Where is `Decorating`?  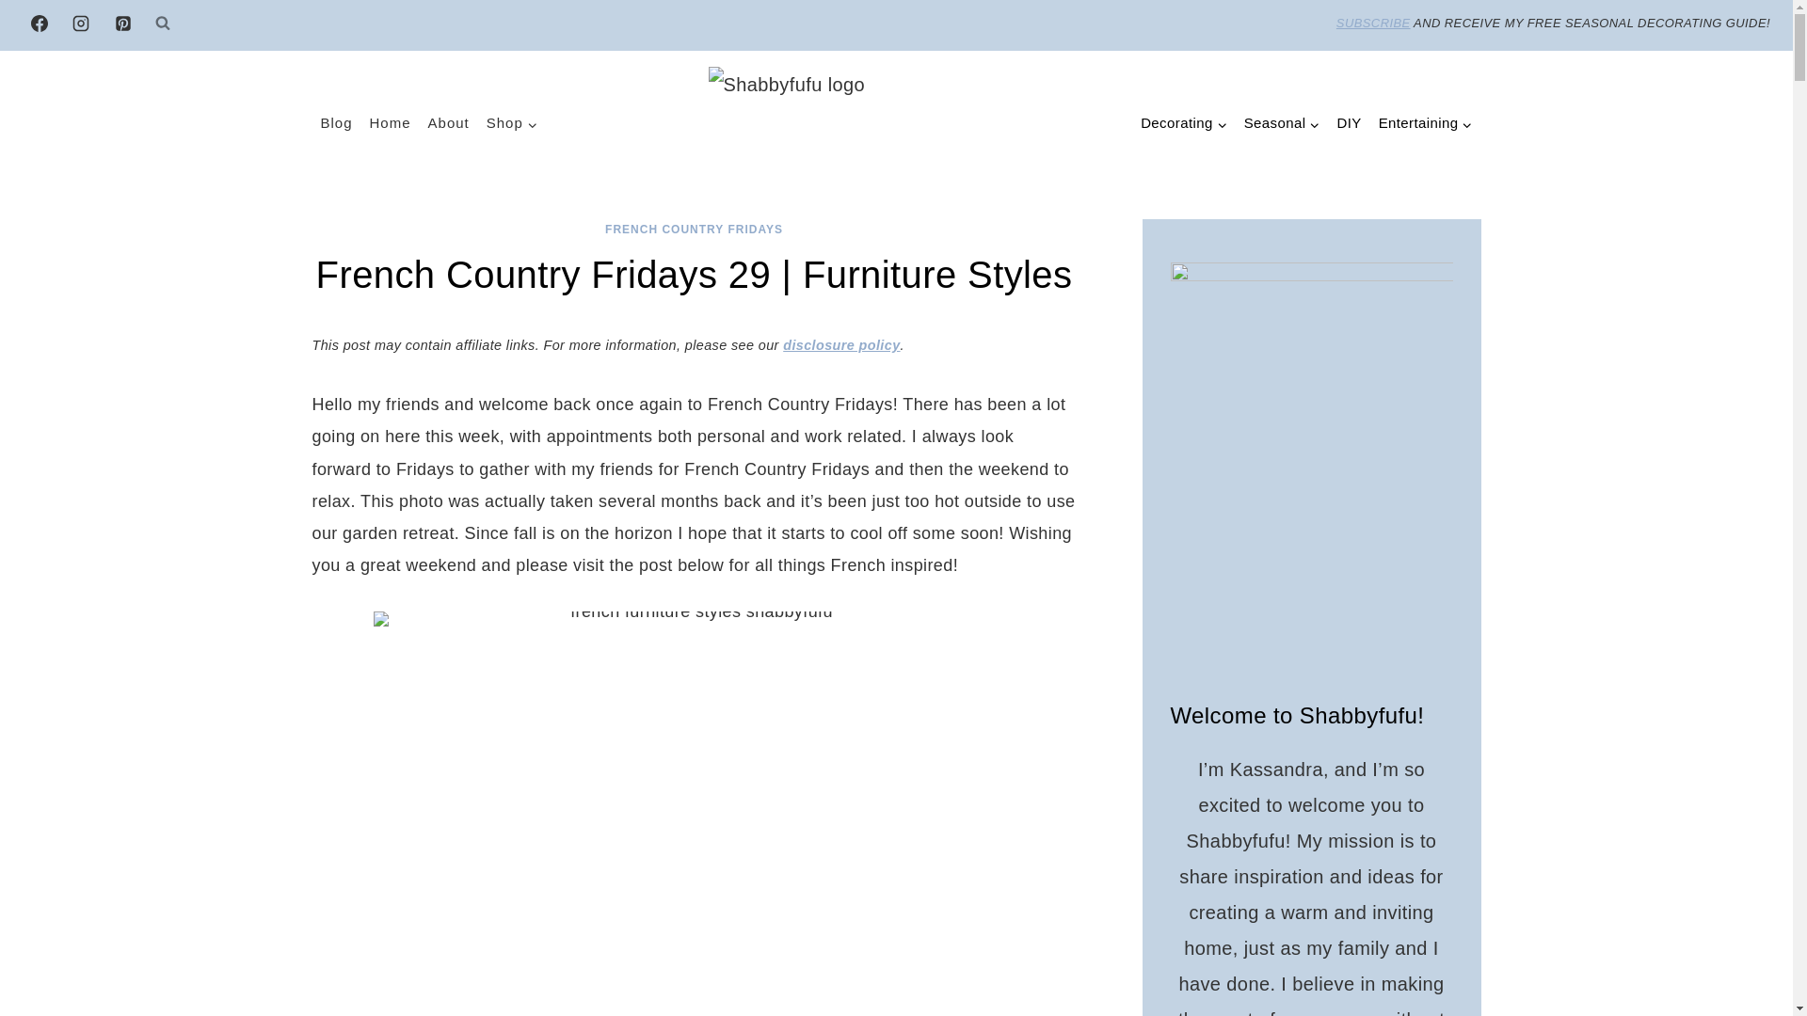 Decorating is located at coordinates (1184, 124).